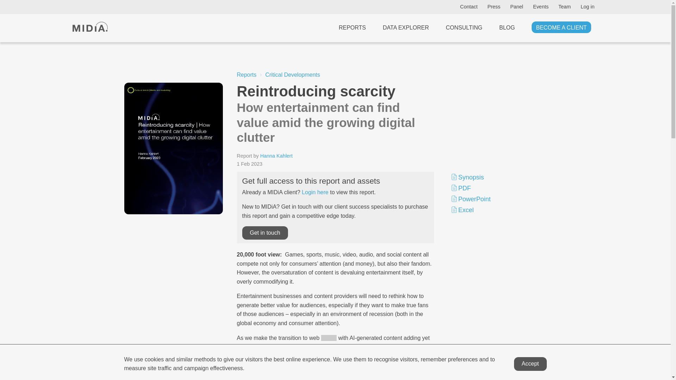 The width and height of the screenshot is (676, 380). Describe the element at coordinates (497, 177) in the screenshot. I see `Download Synopsis` at that location.